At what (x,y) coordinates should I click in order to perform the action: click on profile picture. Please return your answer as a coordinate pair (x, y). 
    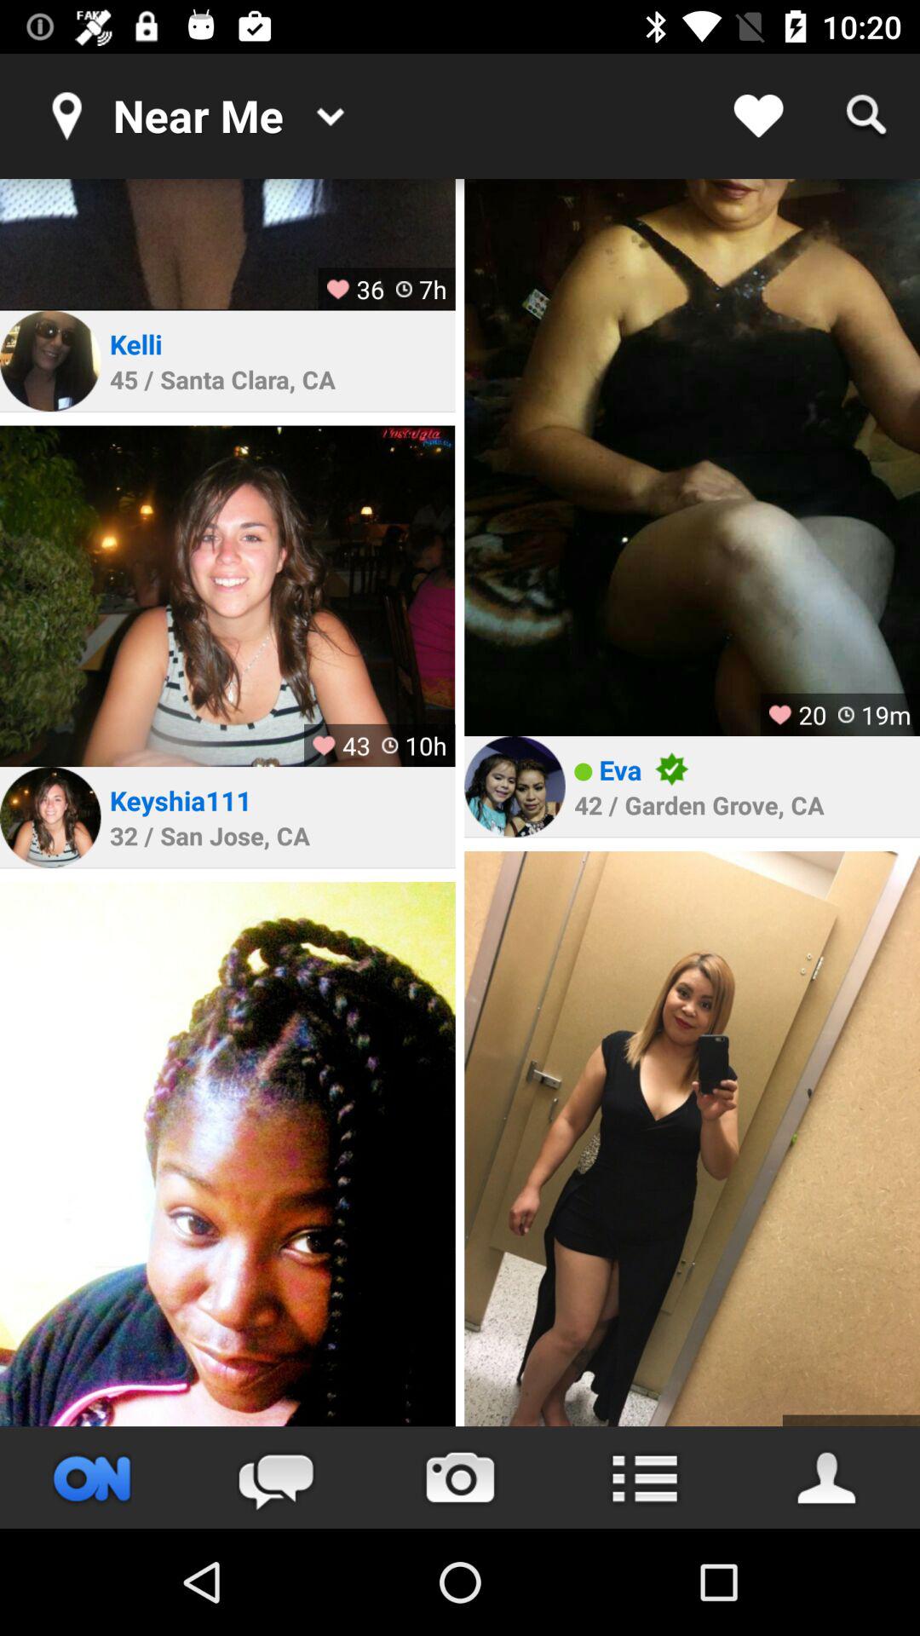
    Looking at the image, I should click on (692, 458).